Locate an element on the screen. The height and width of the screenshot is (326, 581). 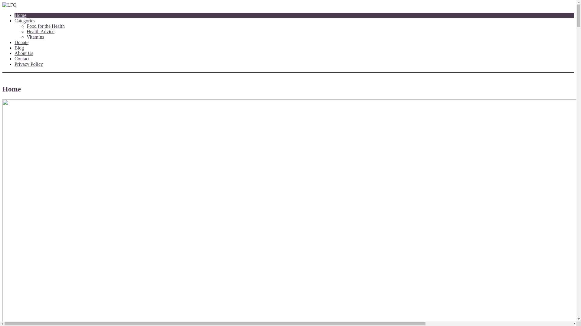
Categories is located at coordinates (25, 21).